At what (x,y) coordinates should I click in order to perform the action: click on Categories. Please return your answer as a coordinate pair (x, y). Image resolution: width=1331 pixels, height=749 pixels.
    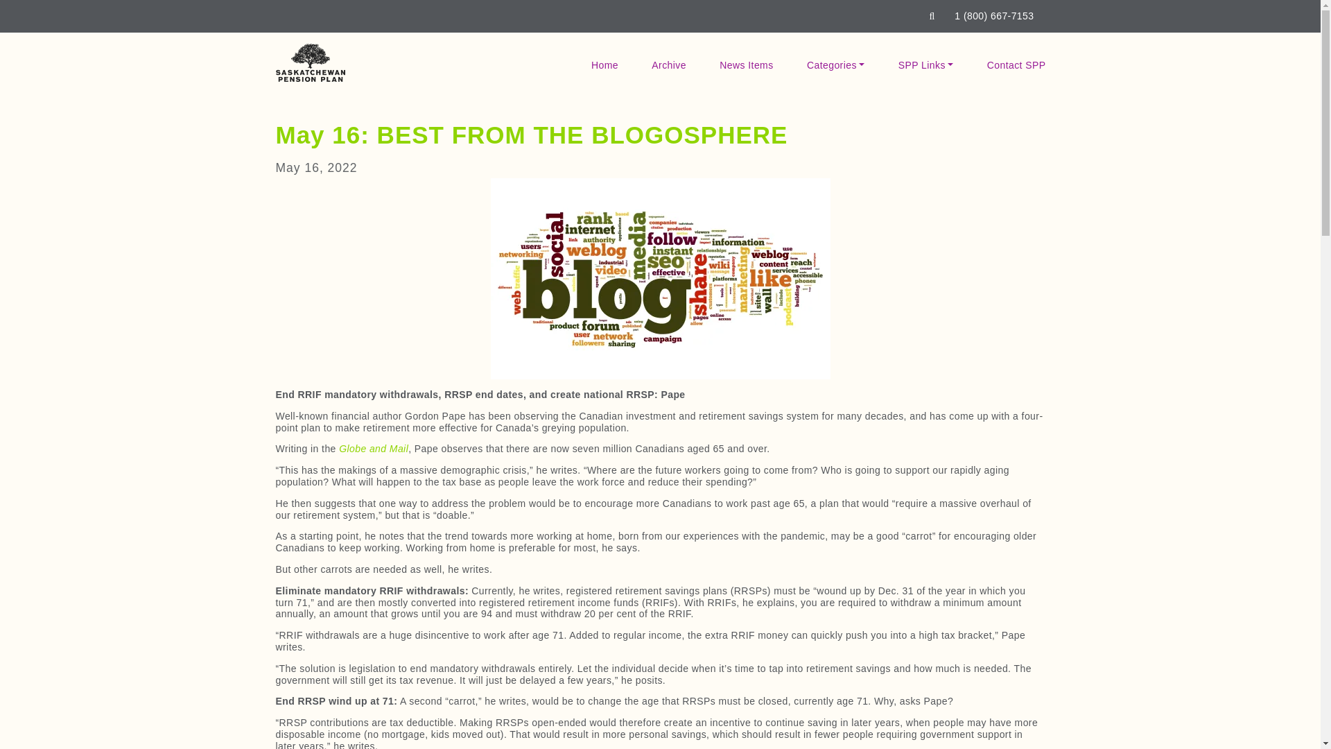
    Looking at the image, I should click on (836, 65).